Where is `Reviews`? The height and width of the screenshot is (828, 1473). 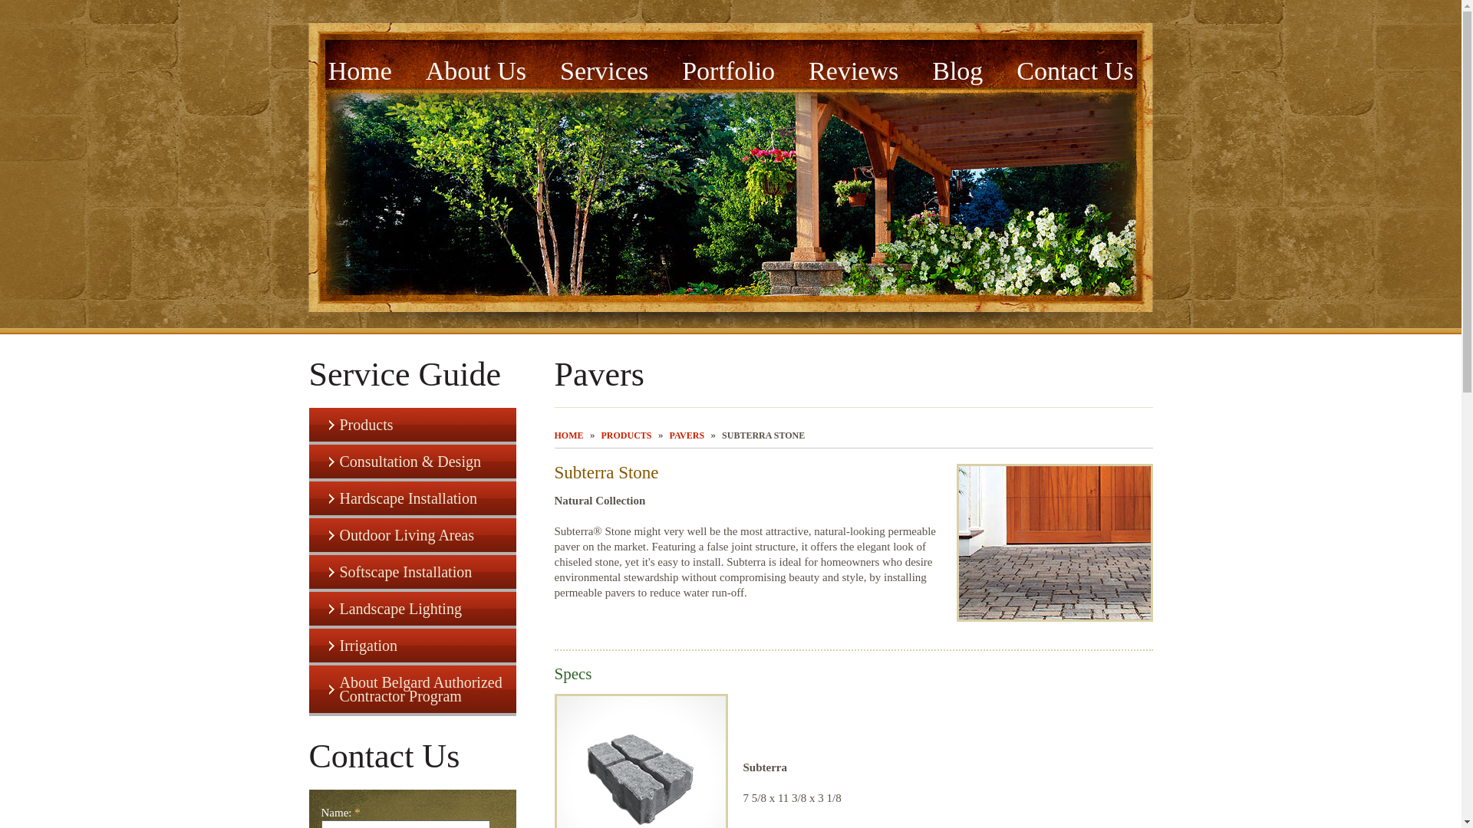 Reviews is located at coordinates (853, 64).